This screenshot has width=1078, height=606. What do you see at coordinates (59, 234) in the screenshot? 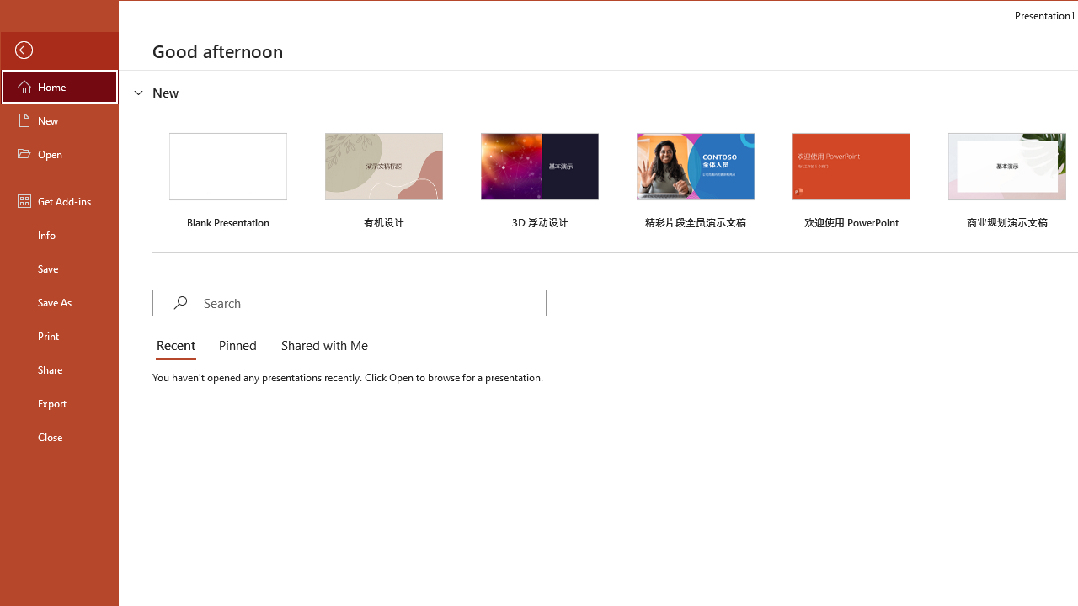
I see `Info` at bounding box center [59, 234].